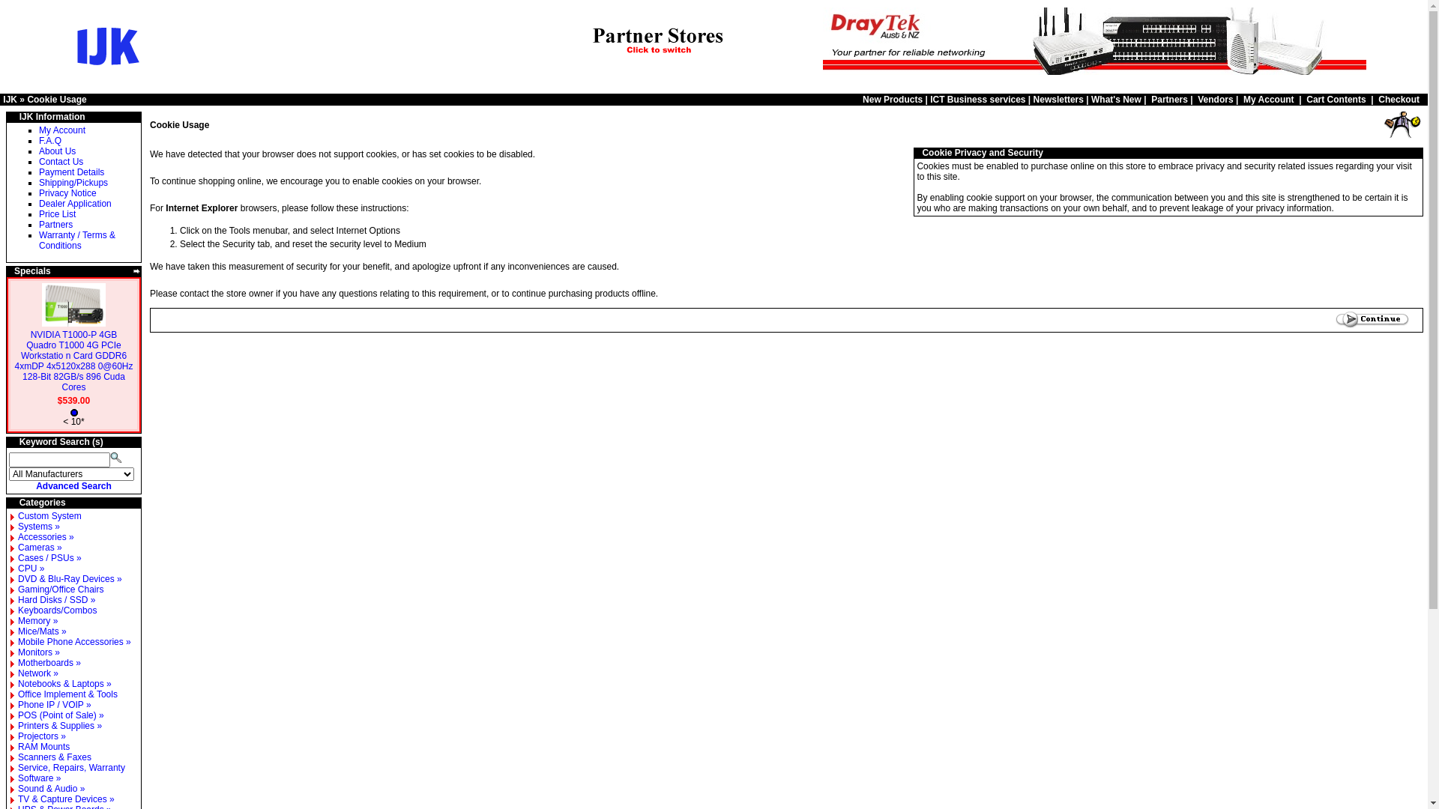 The width and height of the screenshot is (1439, 809). I want to click on Payment Details, so click(72, 172).